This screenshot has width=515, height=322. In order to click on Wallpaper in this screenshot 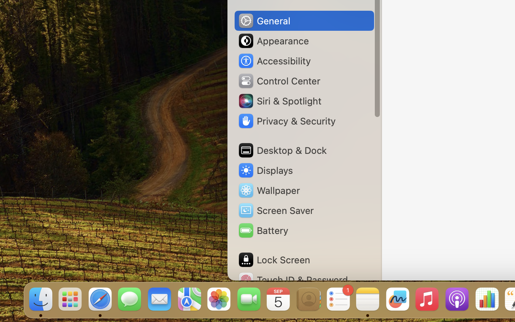, I will do `click(269, 190)`.